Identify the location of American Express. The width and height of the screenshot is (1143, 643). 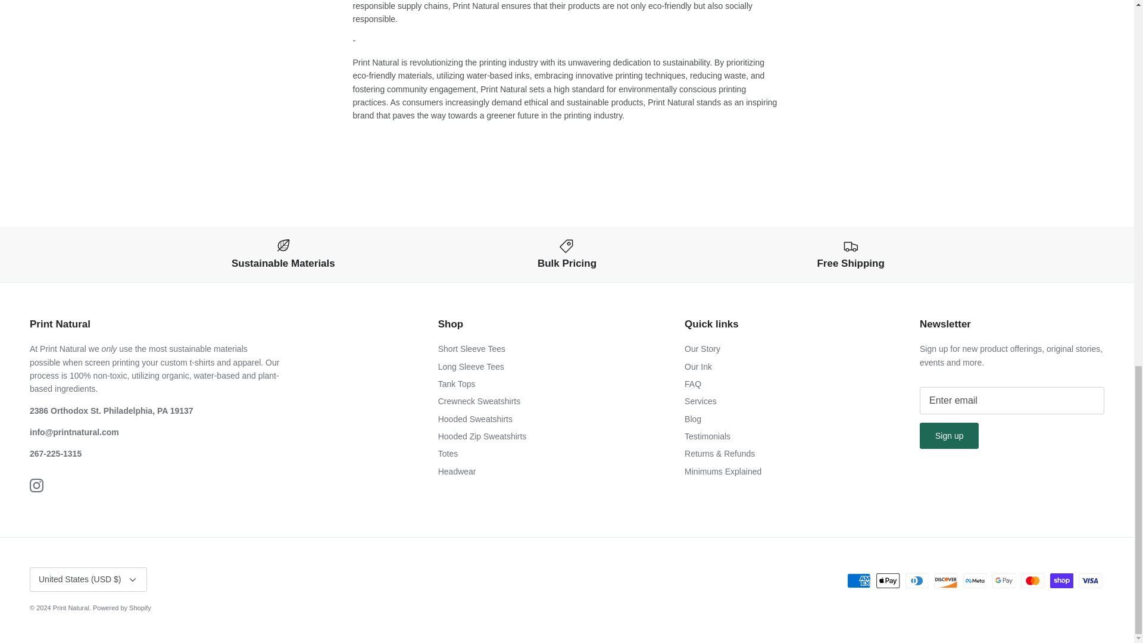
(858, 581).